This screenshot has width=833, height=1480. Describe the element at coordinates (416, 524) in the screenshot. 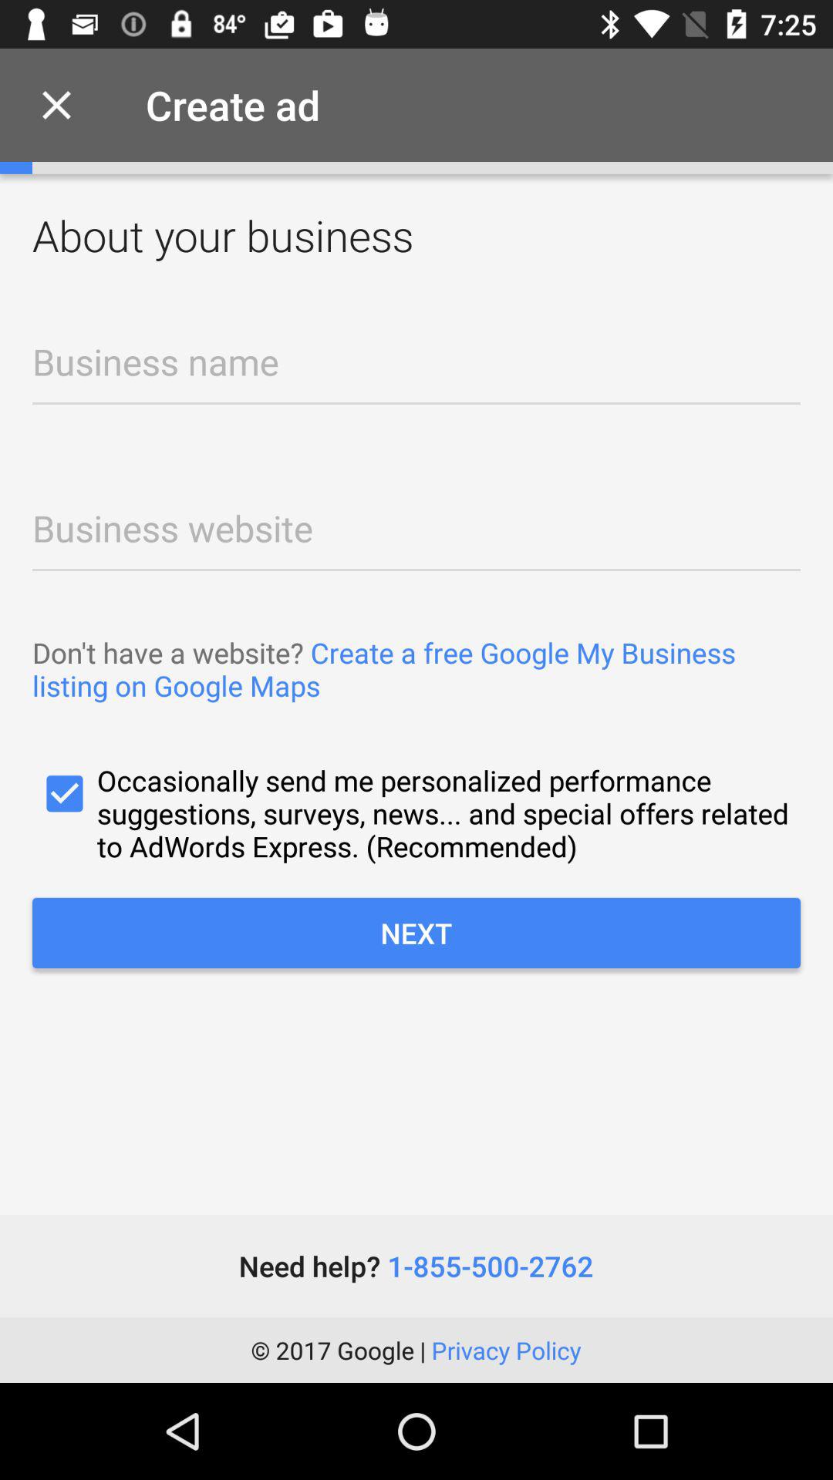

I see `enter business url` at that location.